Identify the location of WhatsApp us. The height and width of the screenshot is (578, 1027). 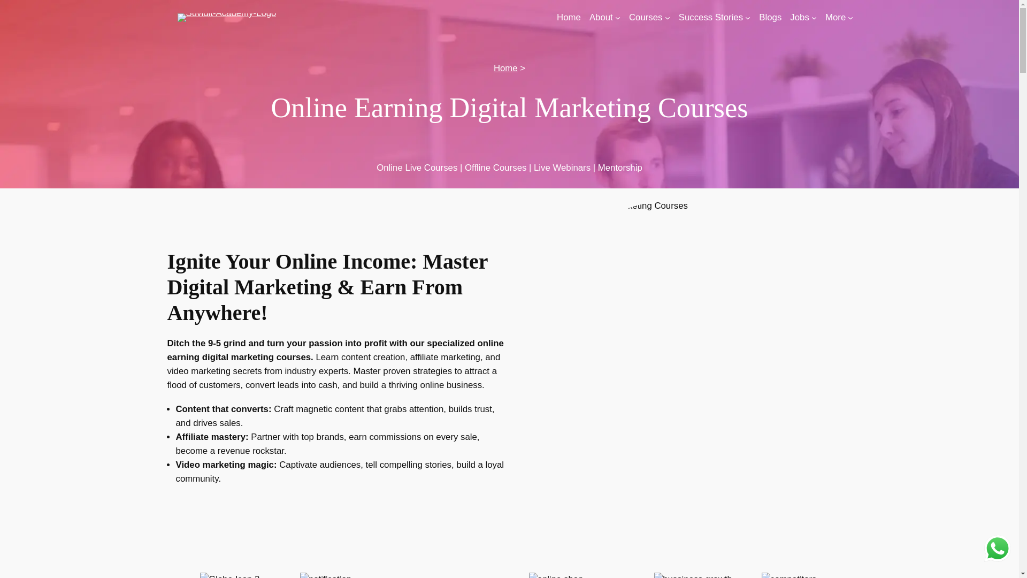
(997, 548).